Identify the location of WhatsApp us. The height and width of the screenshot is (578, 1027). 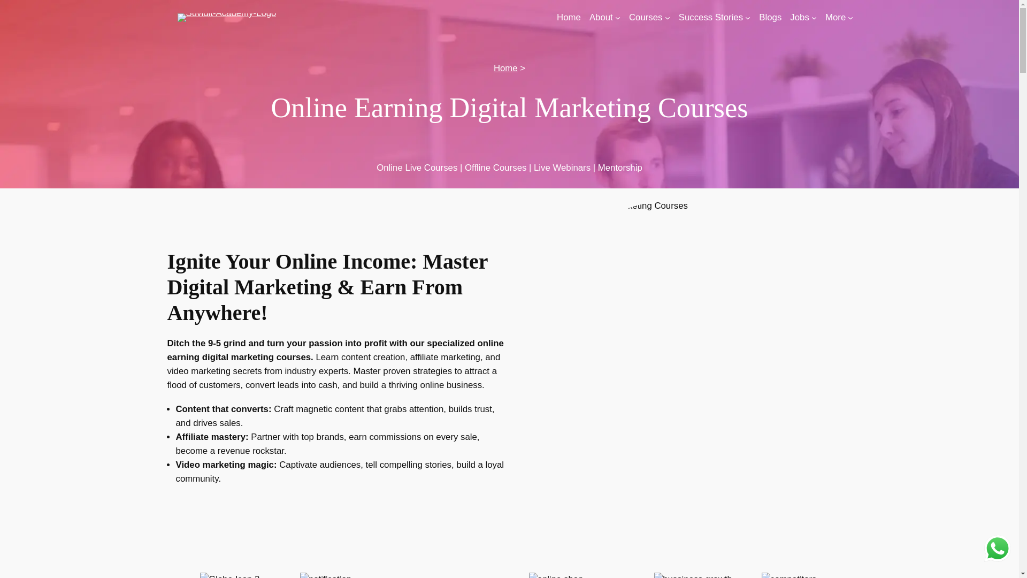
(997, 548).